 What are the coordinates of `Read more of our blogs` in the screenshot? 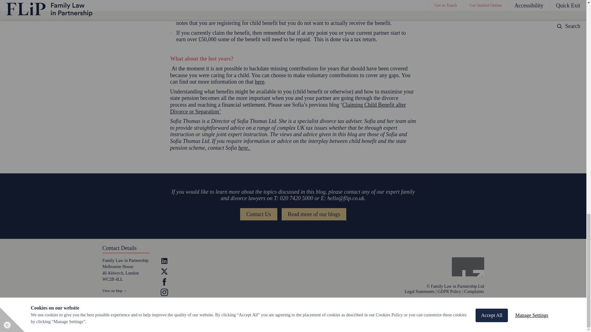 It's located at (314, 214).